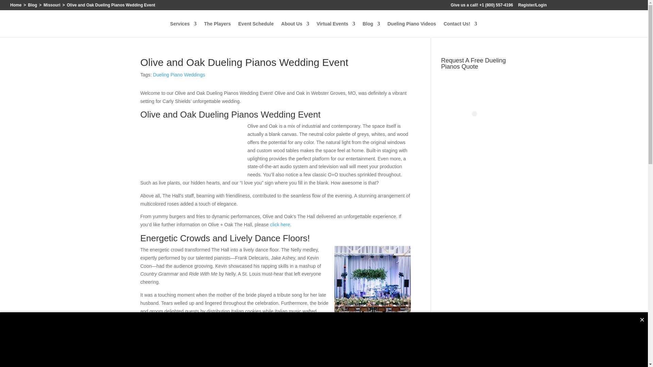 The height and width of the screenshot is (367, 653). I want to click on Dueling Piano Weddings, so click(179, 74).